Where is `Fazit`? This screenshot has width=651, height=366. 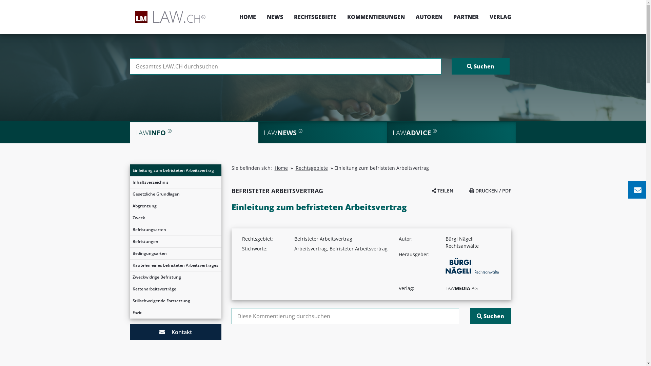 Fazit is located at coordinates (175, 313).